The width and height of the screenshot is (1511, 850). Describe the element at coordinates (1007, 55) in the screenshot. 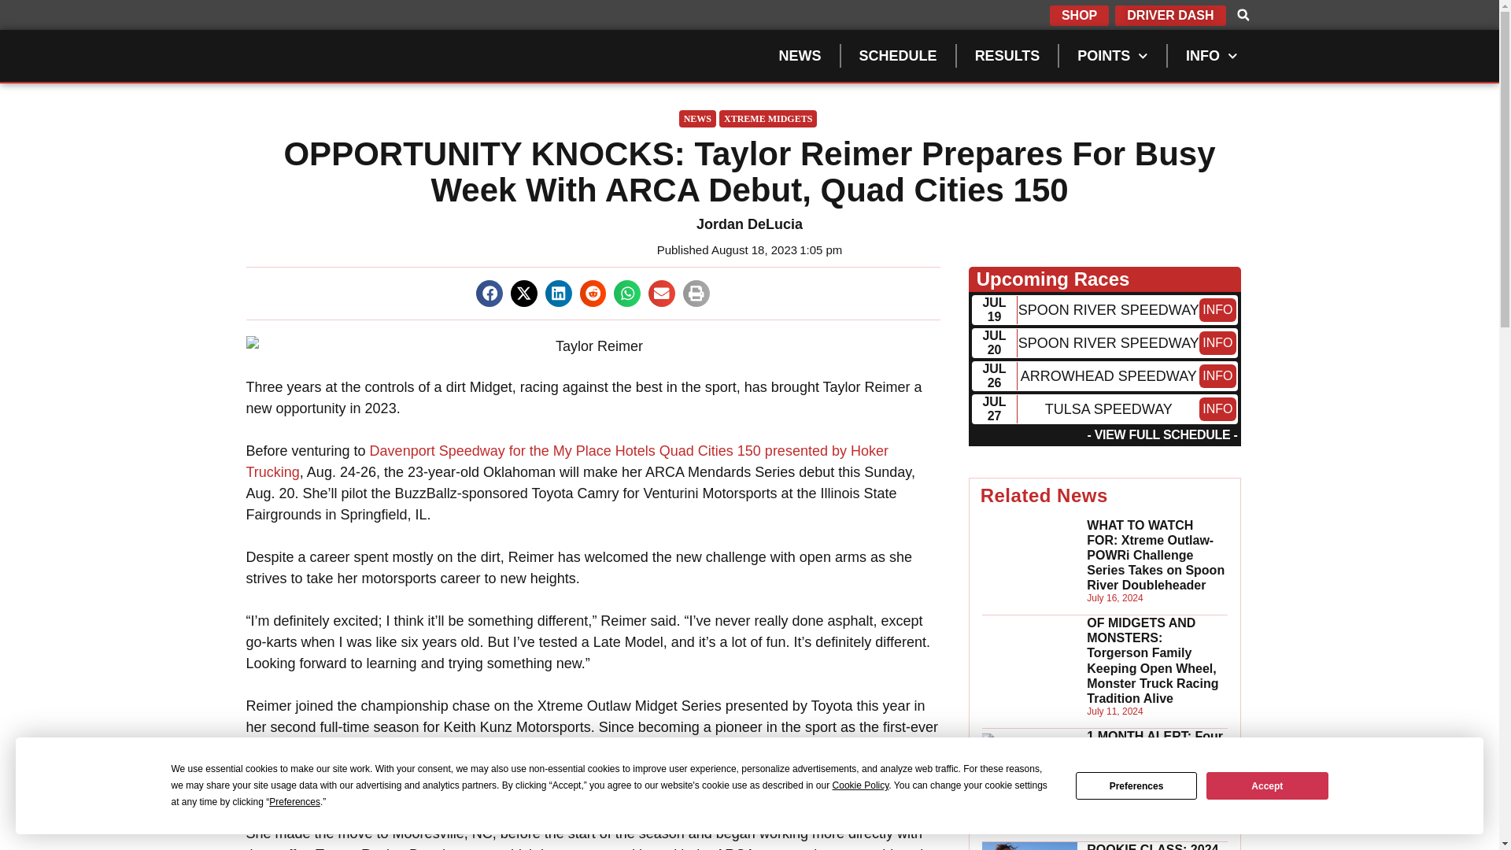

I see `RESULTS` at that location.